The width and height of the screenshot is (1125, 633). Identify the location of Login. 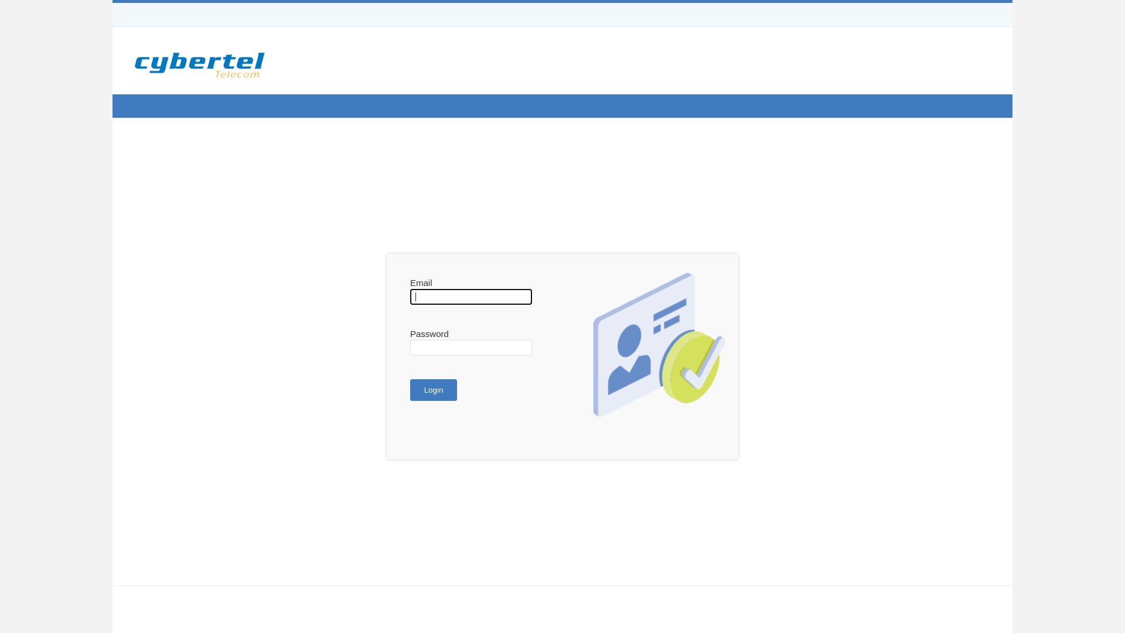
(434, 389).